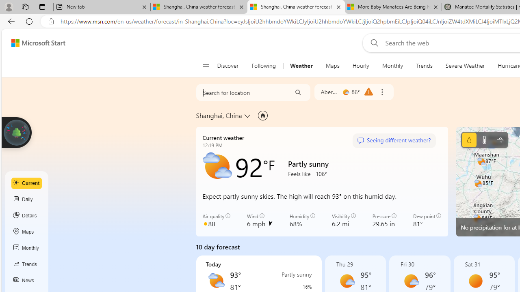 This screenshot has height=292, width=520. I want to click on Seeing different weather?, so click(394, 141).